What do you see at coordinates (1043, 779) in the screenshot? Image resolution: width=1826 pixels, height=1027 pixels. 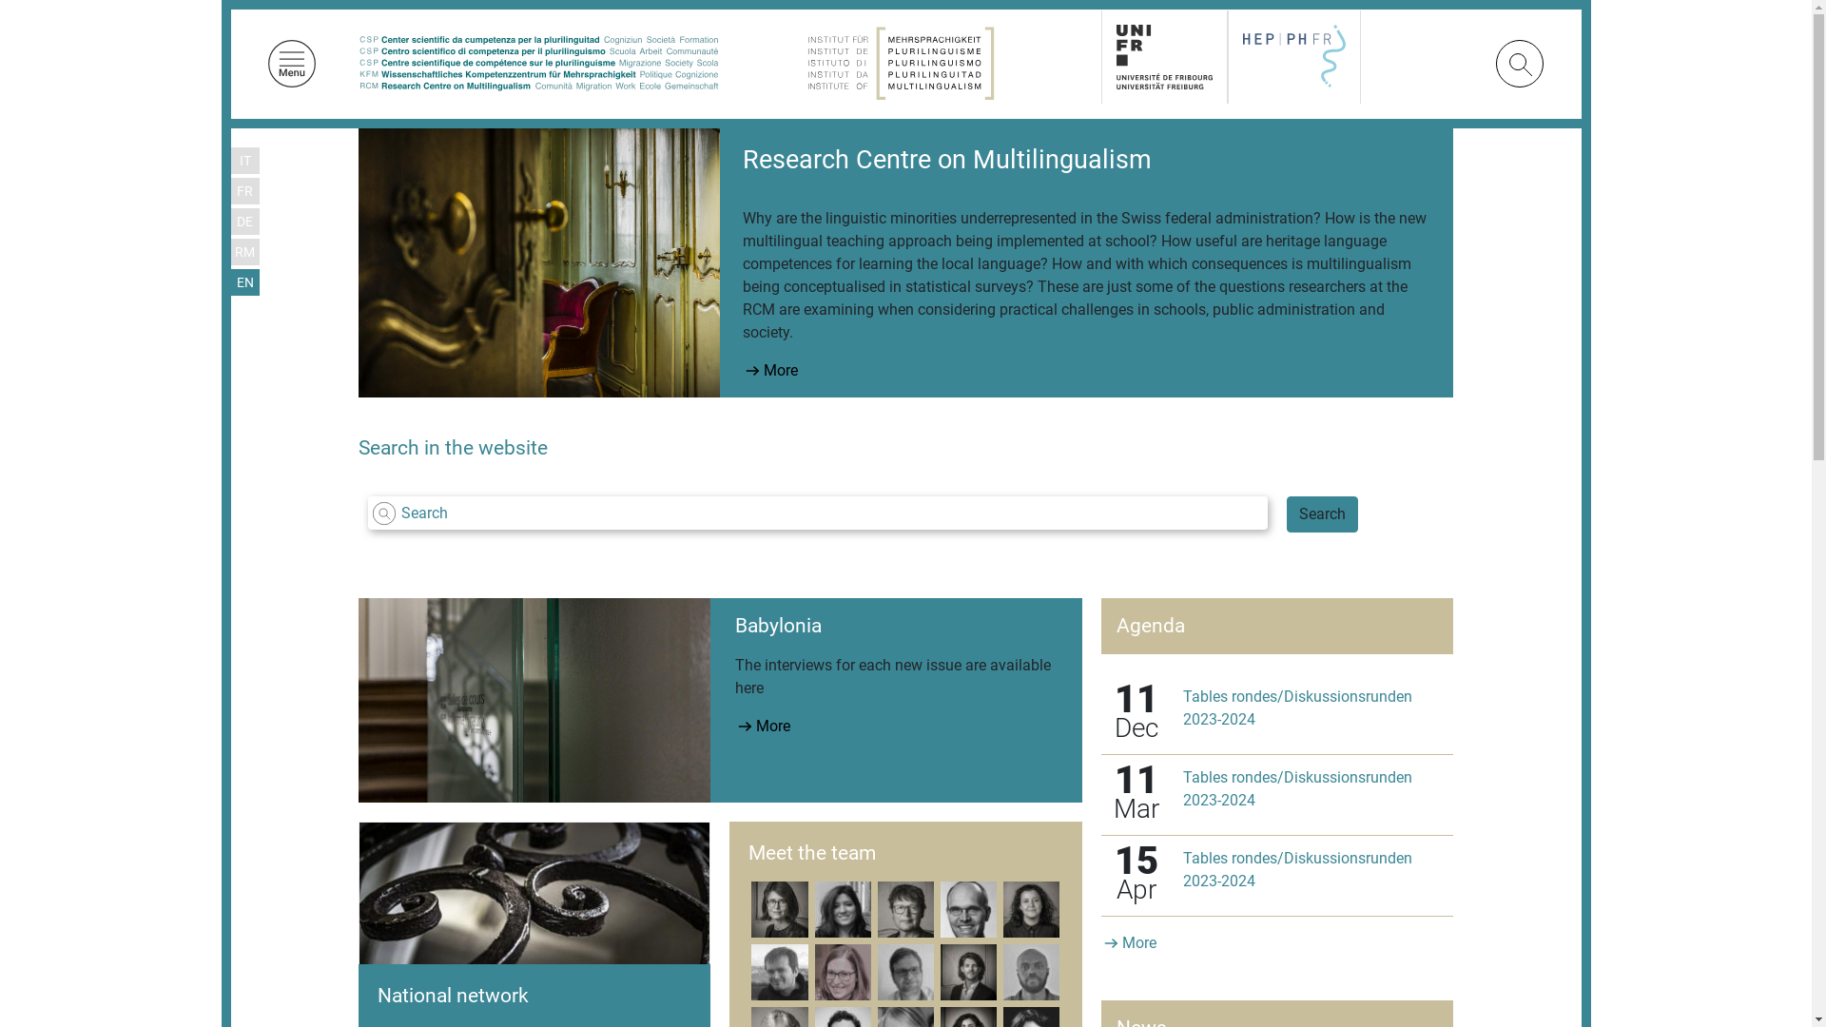 I see `3` at bounding box center [1043, 779].